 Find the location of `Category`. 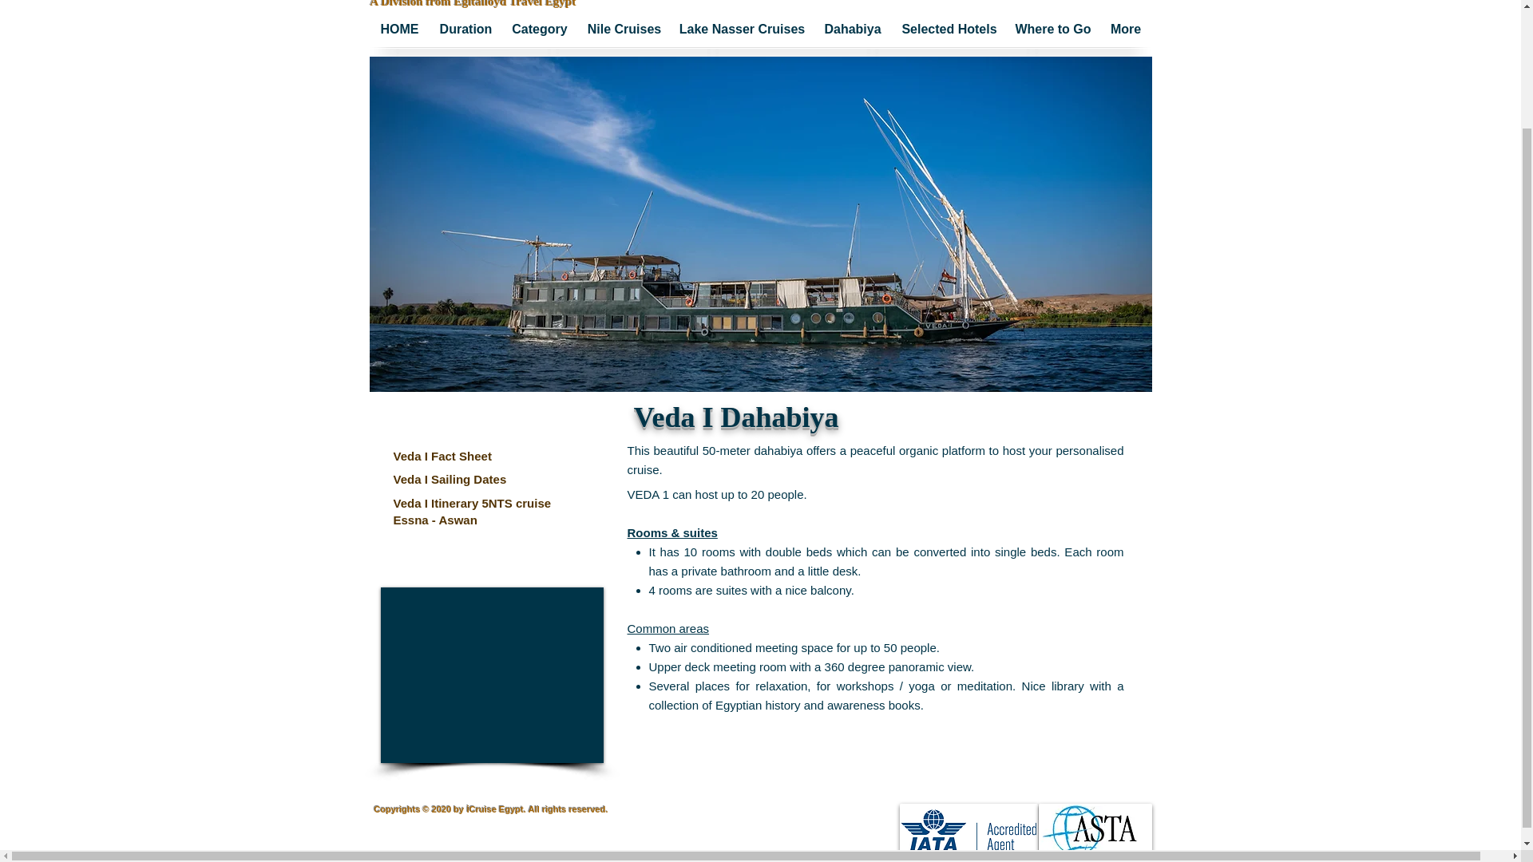

Category is located at coordinates (539, 29).